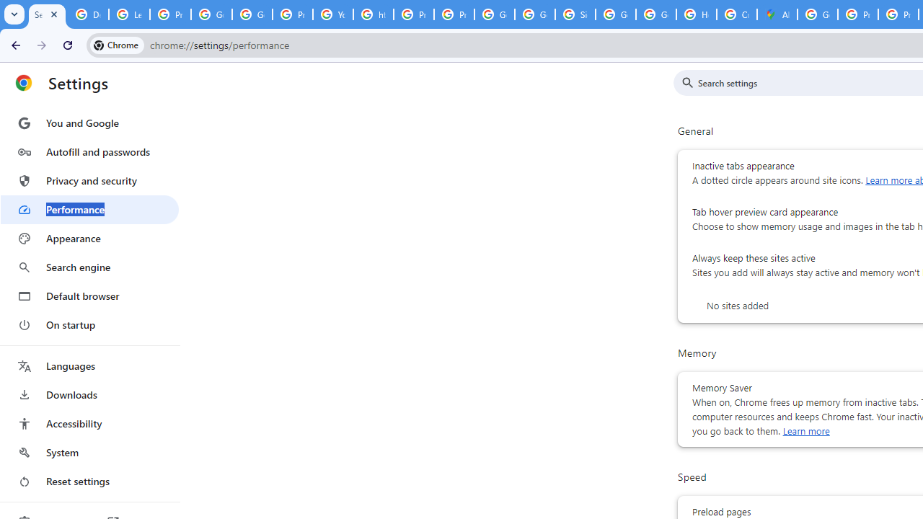  Describe the element at coordinates (858, 14) in the screenshot. I see `Privacy Help Center - Policies Help` at that location.